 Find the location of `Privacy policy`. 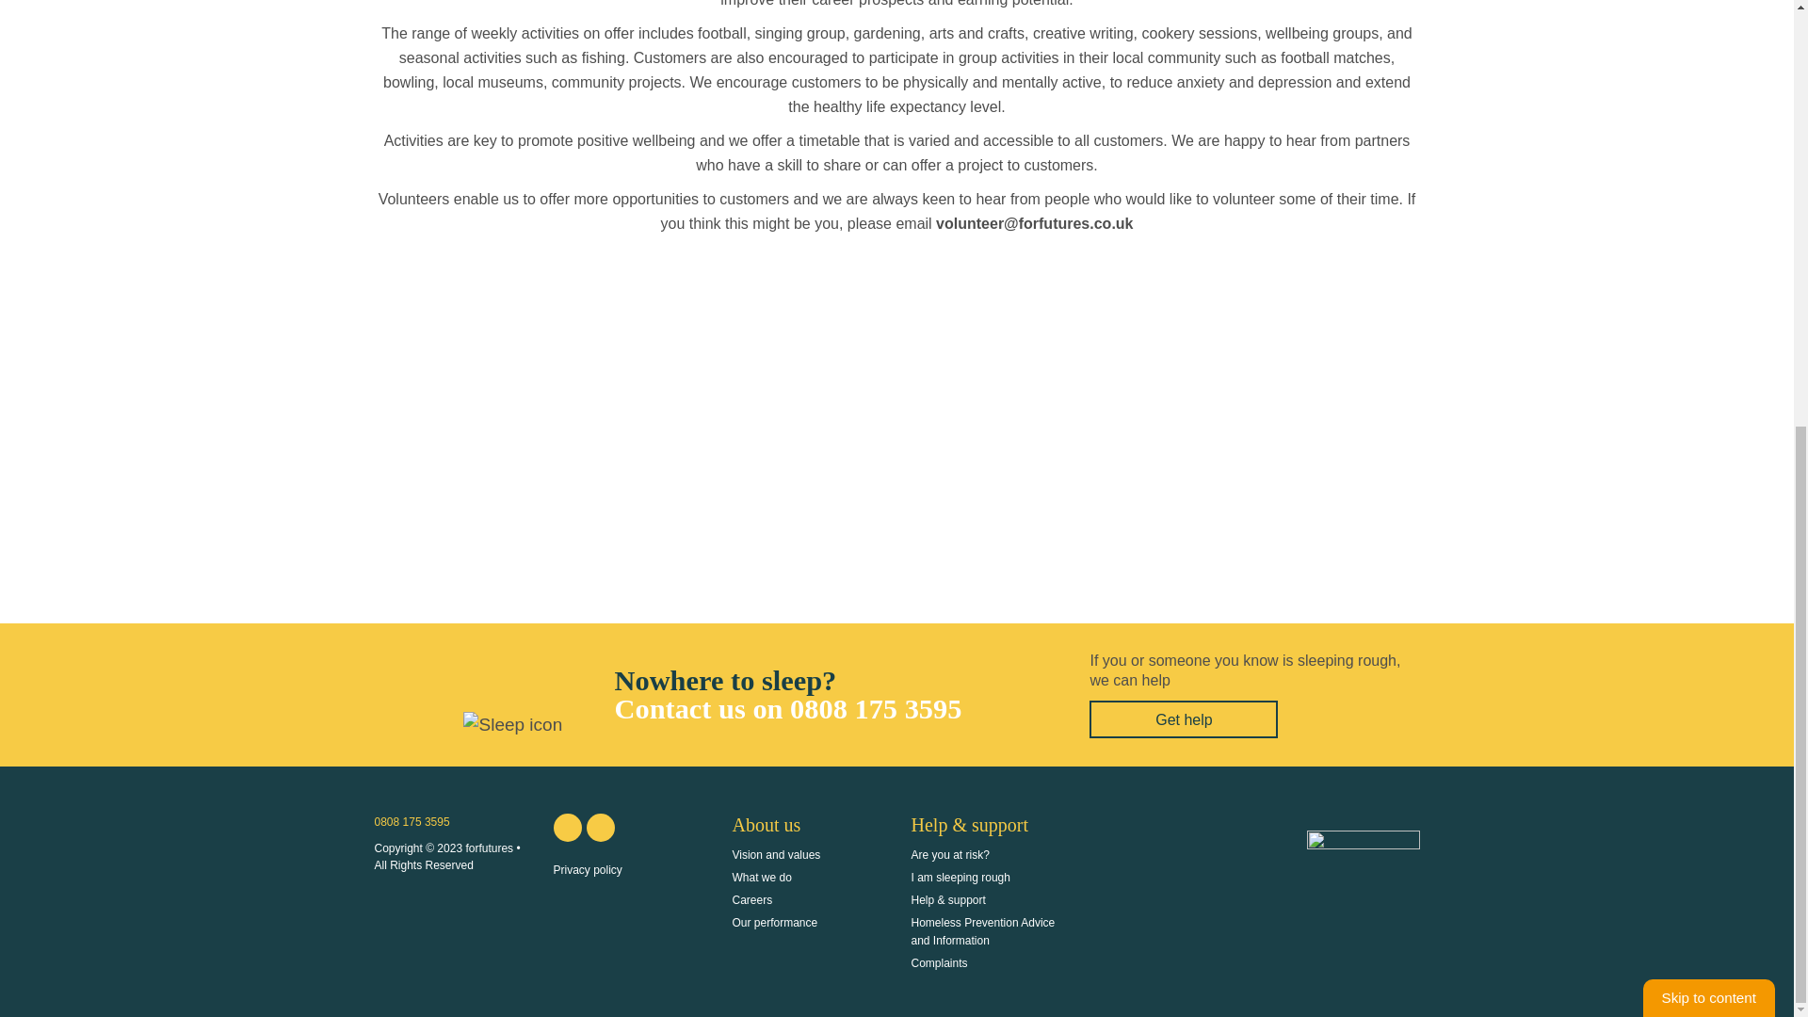

Privacy policy is located at coordinates (588, 869).